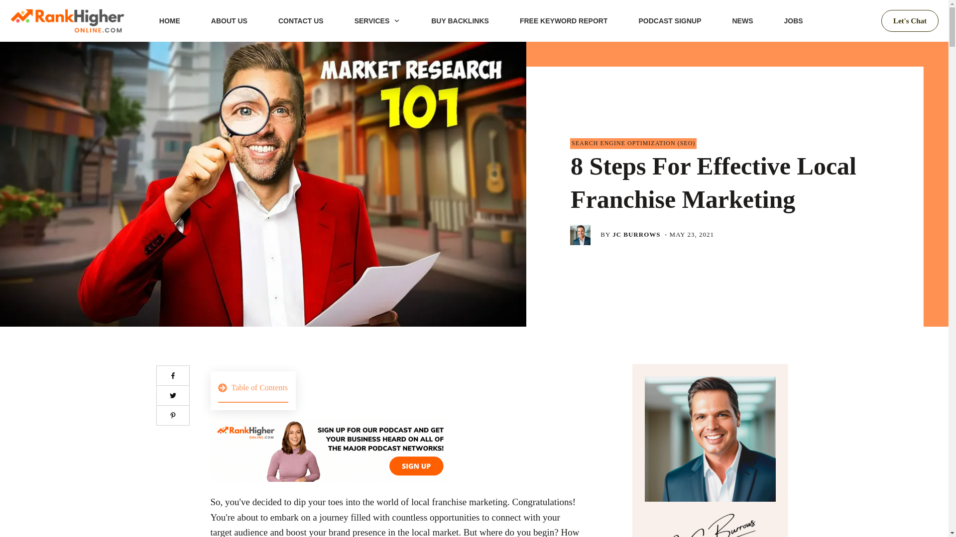 The image size is (956, 537). Describe the element at coordinates (253, 391) in the screenshot. I see `Table of Contents` at that location.